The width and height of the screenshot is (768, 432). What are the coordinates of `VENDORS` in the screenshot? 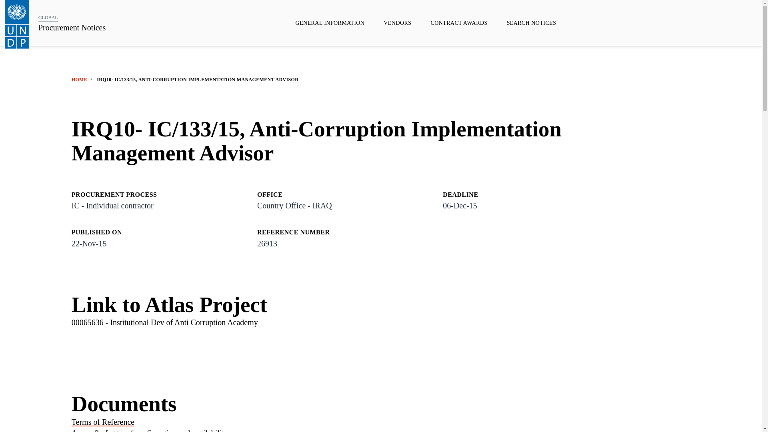 It's located at (398, 23).